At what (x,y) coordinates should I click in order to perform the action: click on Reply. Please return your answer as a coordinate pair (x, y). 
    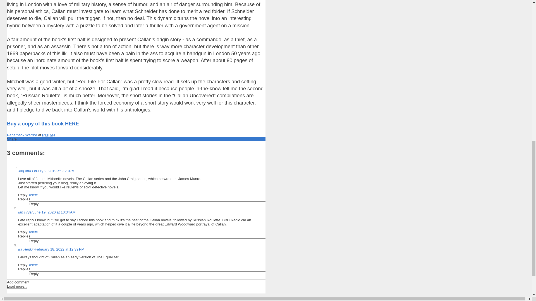
    Looking at the image, I should click on (34, 241).